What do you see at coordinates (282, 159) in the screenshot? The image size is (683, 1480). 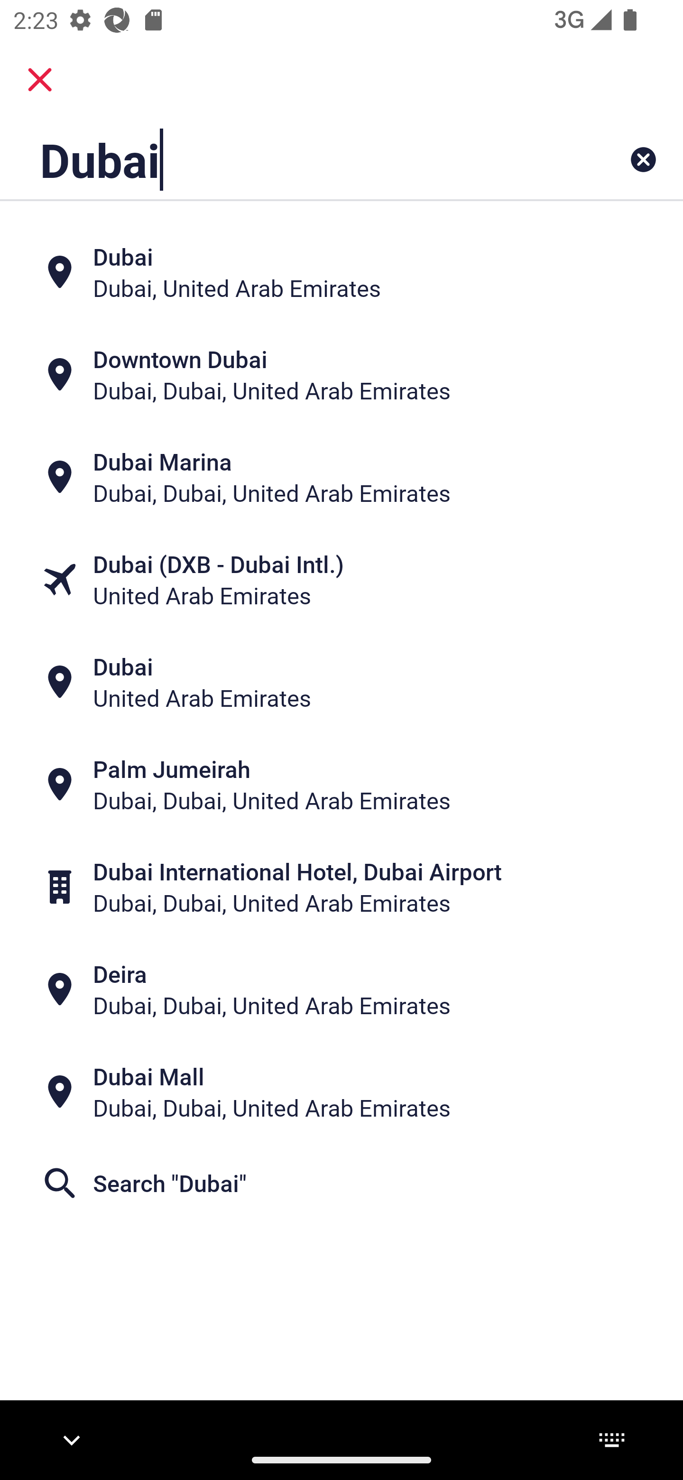 I see `Dubai` at bounding box center [282, 159].